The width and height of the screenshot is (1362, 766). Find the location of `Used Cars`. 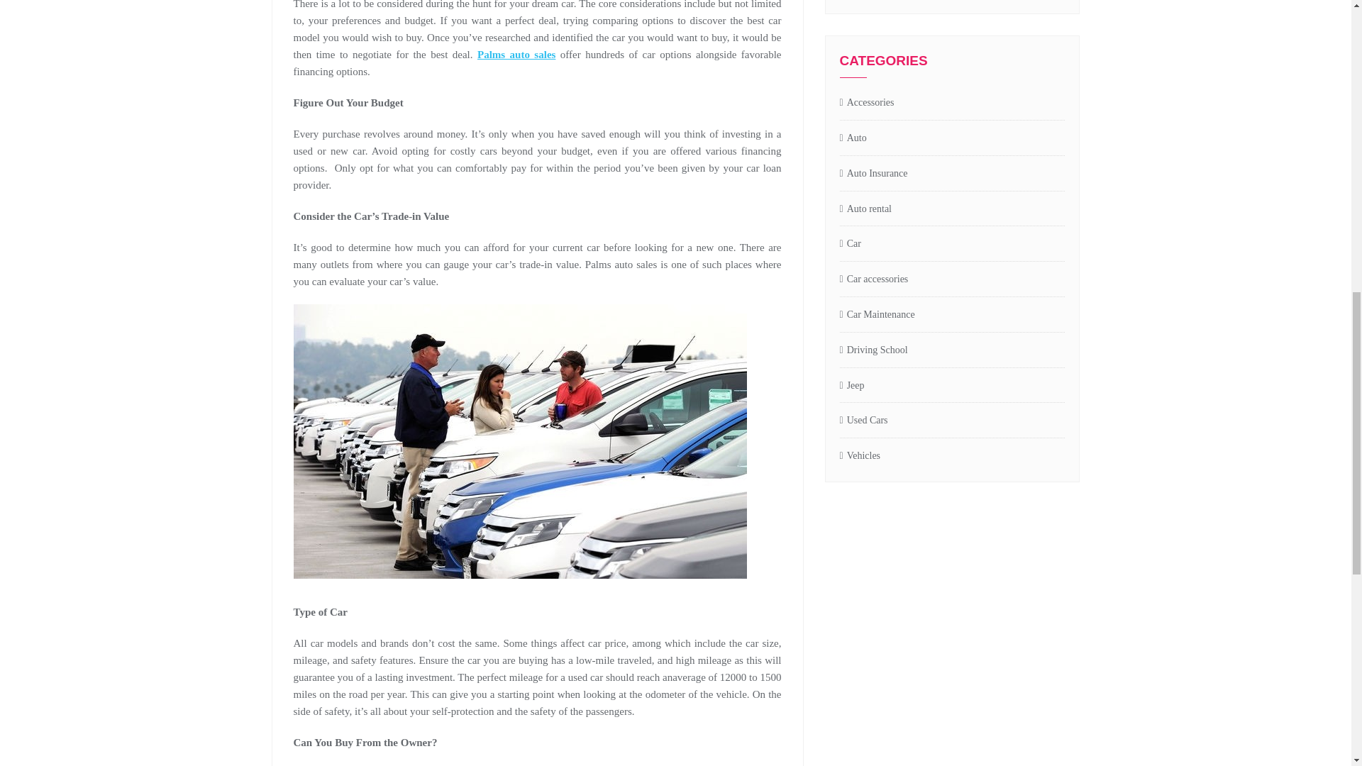

Used Cars is located at coordinates (864, 421).